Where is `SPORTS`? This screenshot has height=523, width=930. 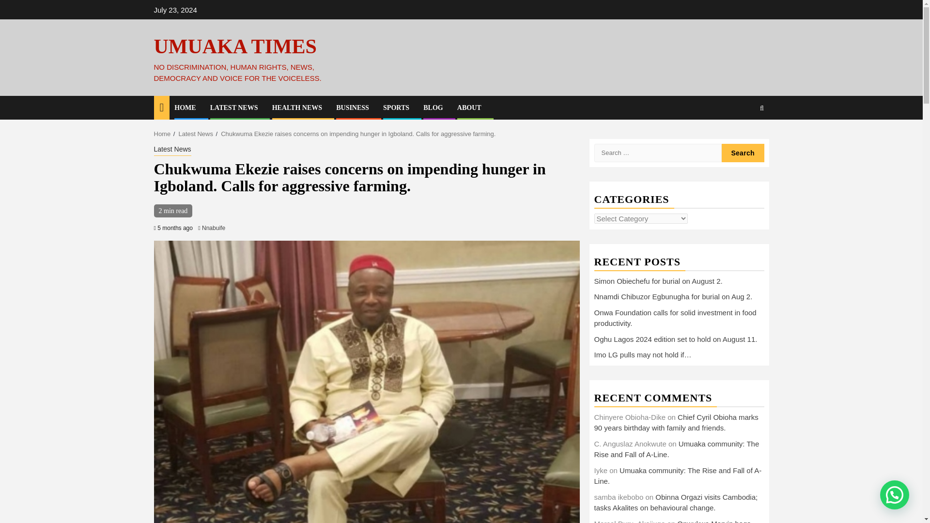
SPORTS is located at coordinates (396, 108).